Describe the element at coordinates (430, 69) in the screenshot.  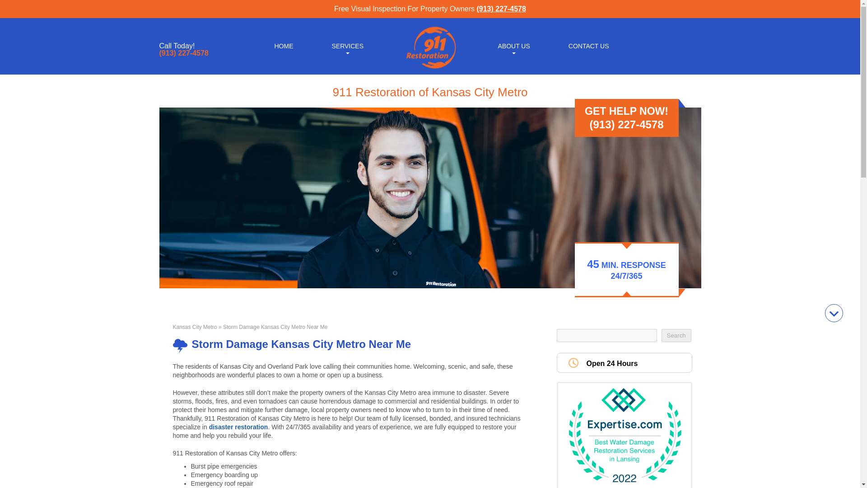
I see `911 Water Damage Restoration Logo` at that location.